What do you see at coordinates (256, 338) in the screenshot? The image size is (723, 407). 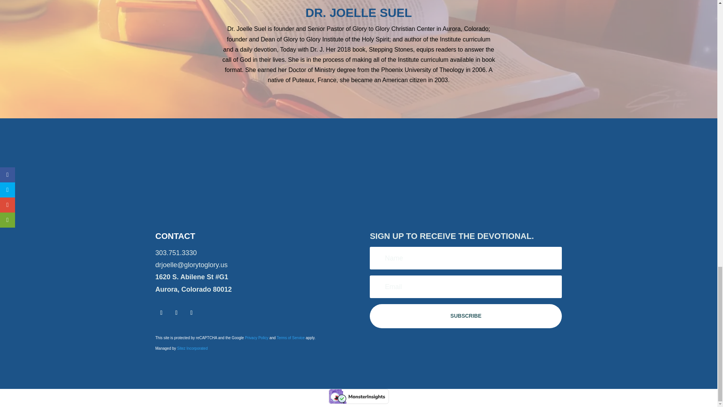 I see `Privacy Policy` at bounding box center [256, 338].